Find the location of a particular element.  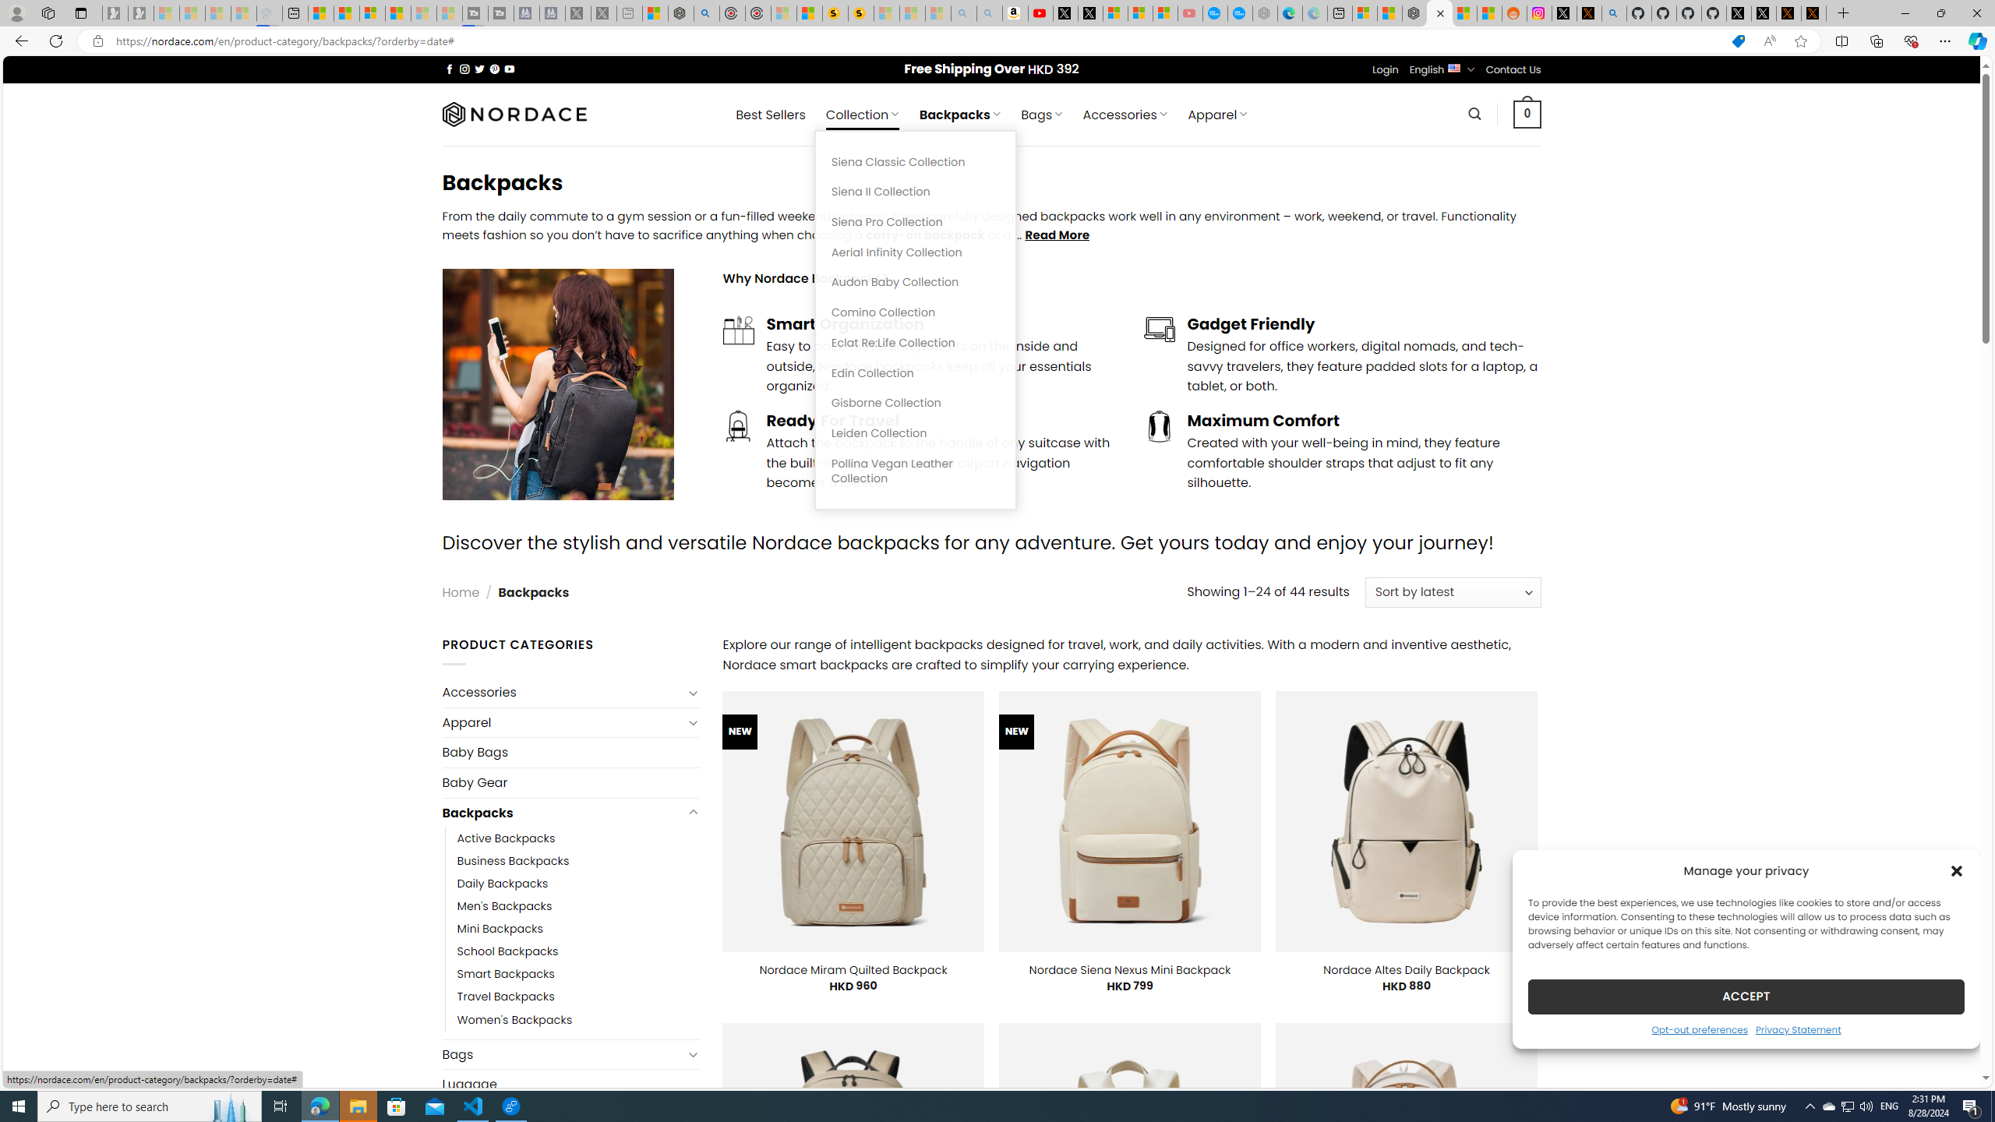

Workspaces is located at coordinates (48, 12).